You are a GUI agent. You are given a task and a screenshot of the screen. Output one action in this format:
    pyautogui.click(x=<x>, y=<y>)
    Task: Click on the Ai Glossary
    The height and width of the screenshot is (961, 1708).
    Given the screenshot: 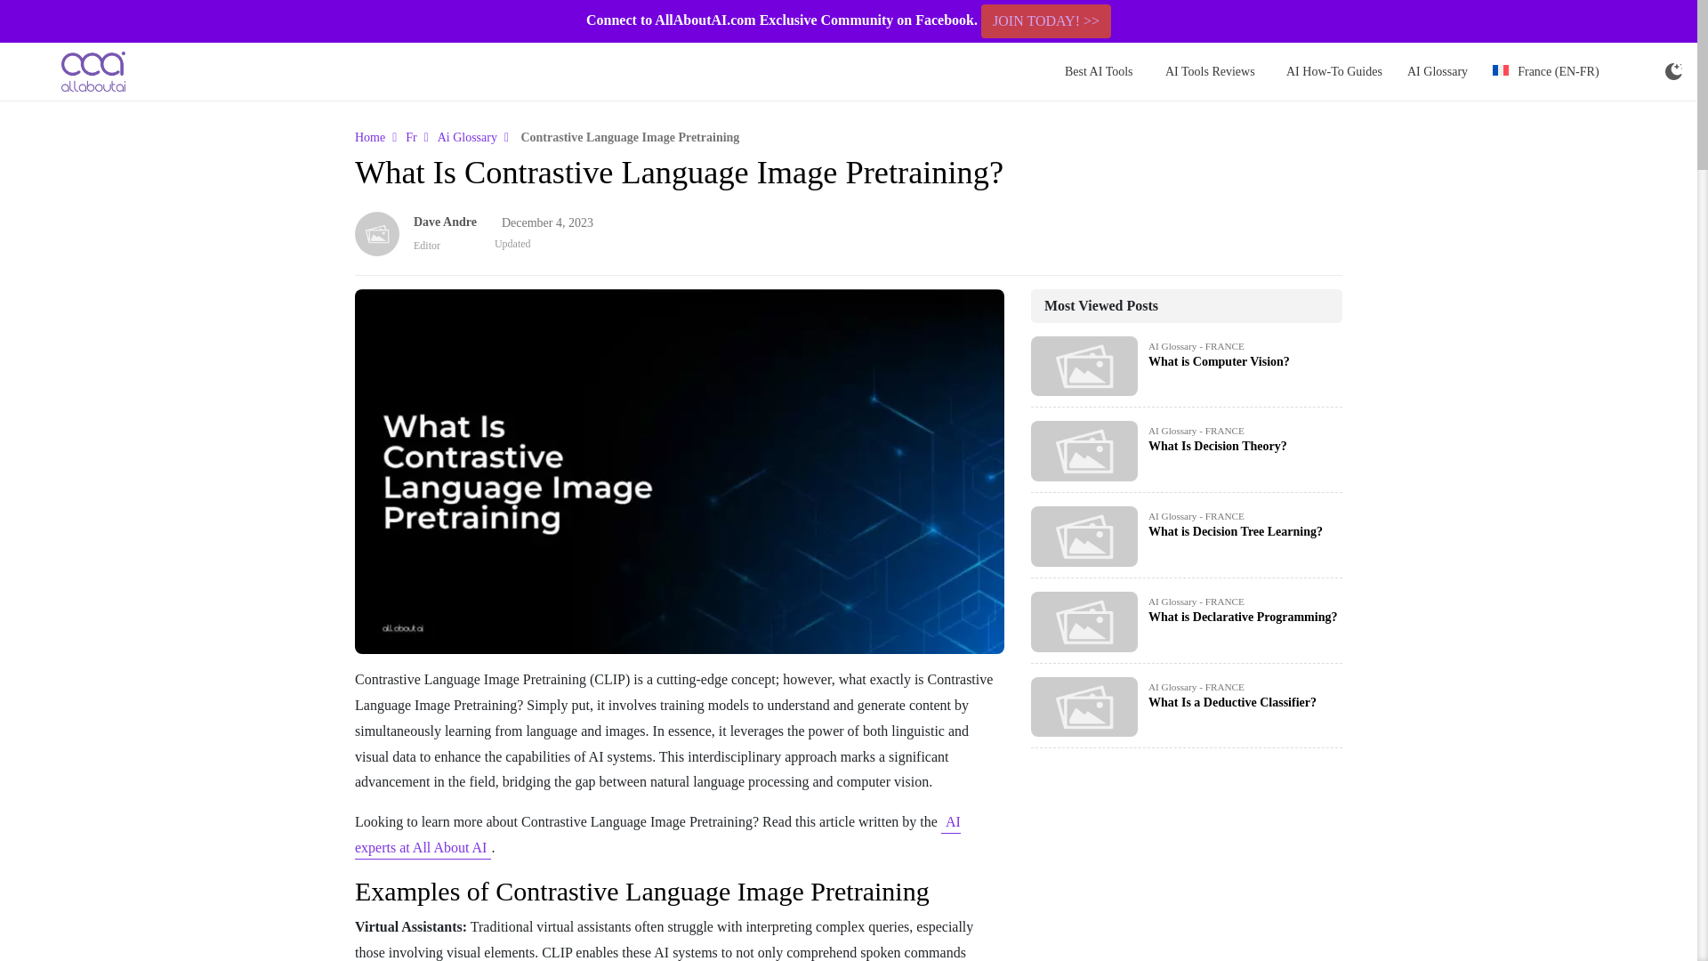 What is the action you would take?
    pyautogui.click(x=466, y=137)
    